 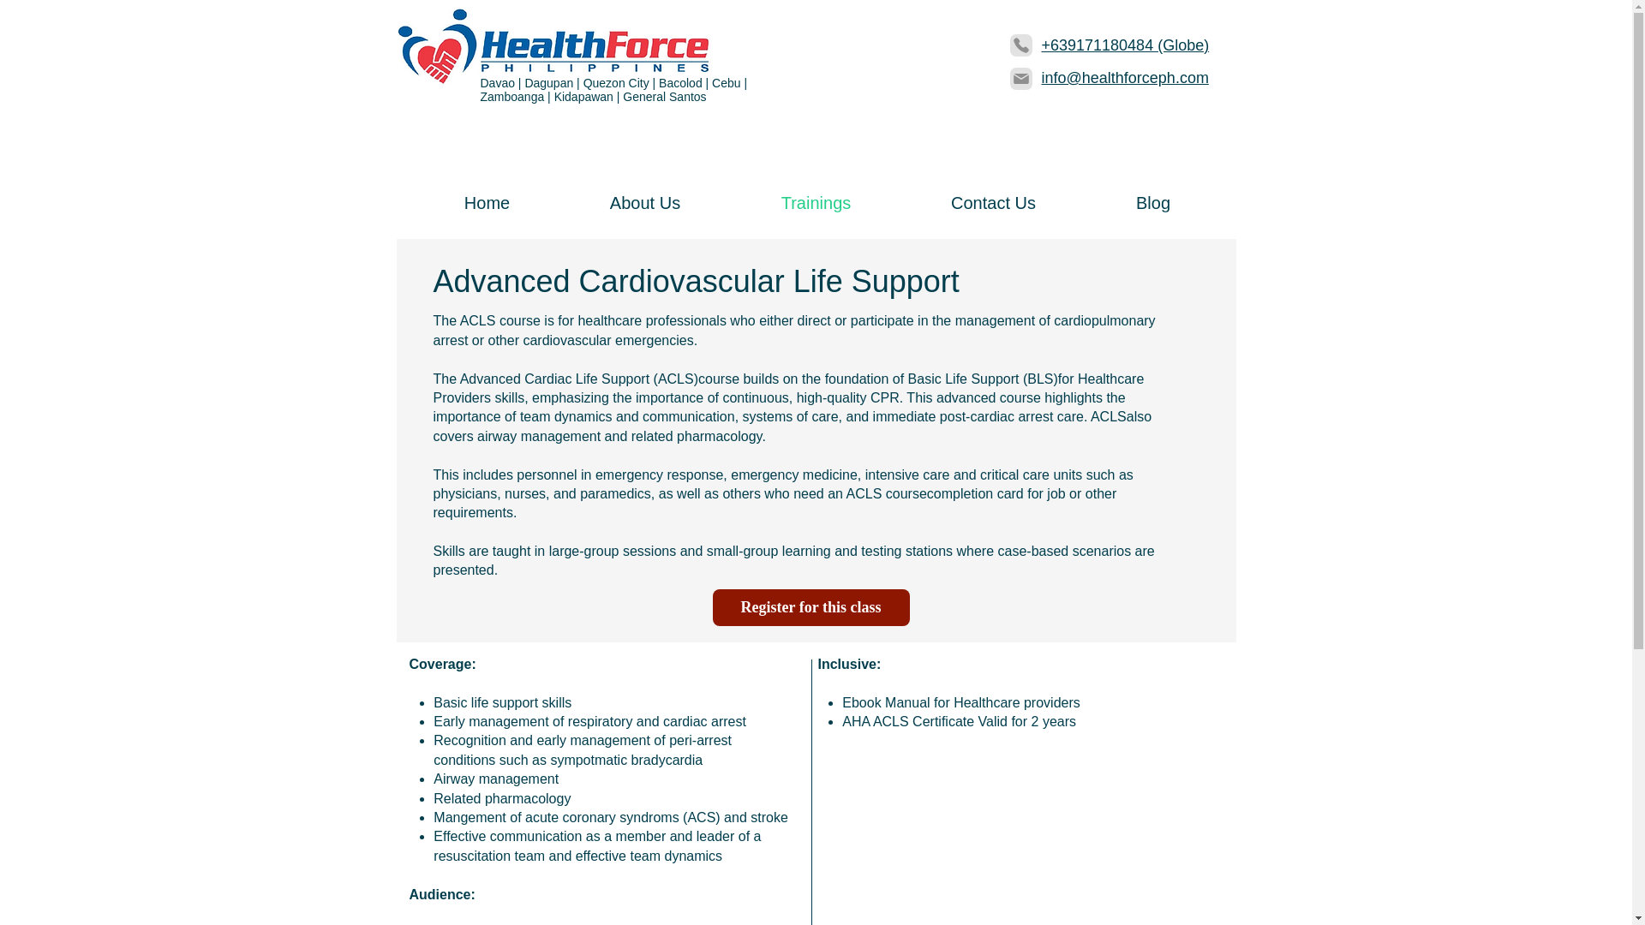 I want to click on About Us, so click(x=644, y=203).